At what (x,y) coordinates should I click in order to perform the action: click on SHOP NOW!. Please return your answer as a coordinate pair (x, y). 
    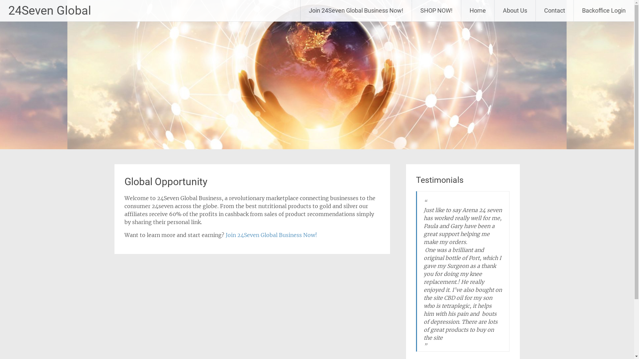
    Looking at the image, I should click on (437, 11).